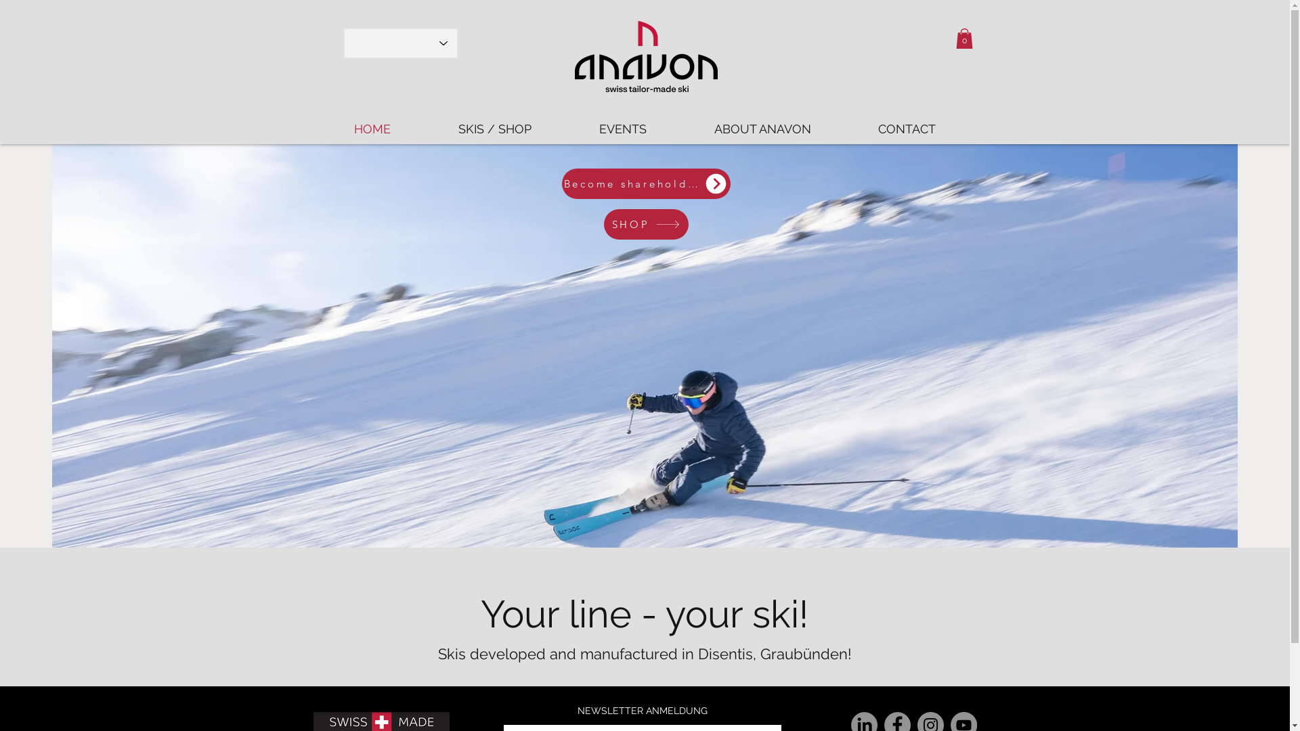 The image size is (1300, 731). What do you see at coordinates (494, 129) in the screenshot?
I see `SKIS / SHOP` at bounding box center [494, 129].